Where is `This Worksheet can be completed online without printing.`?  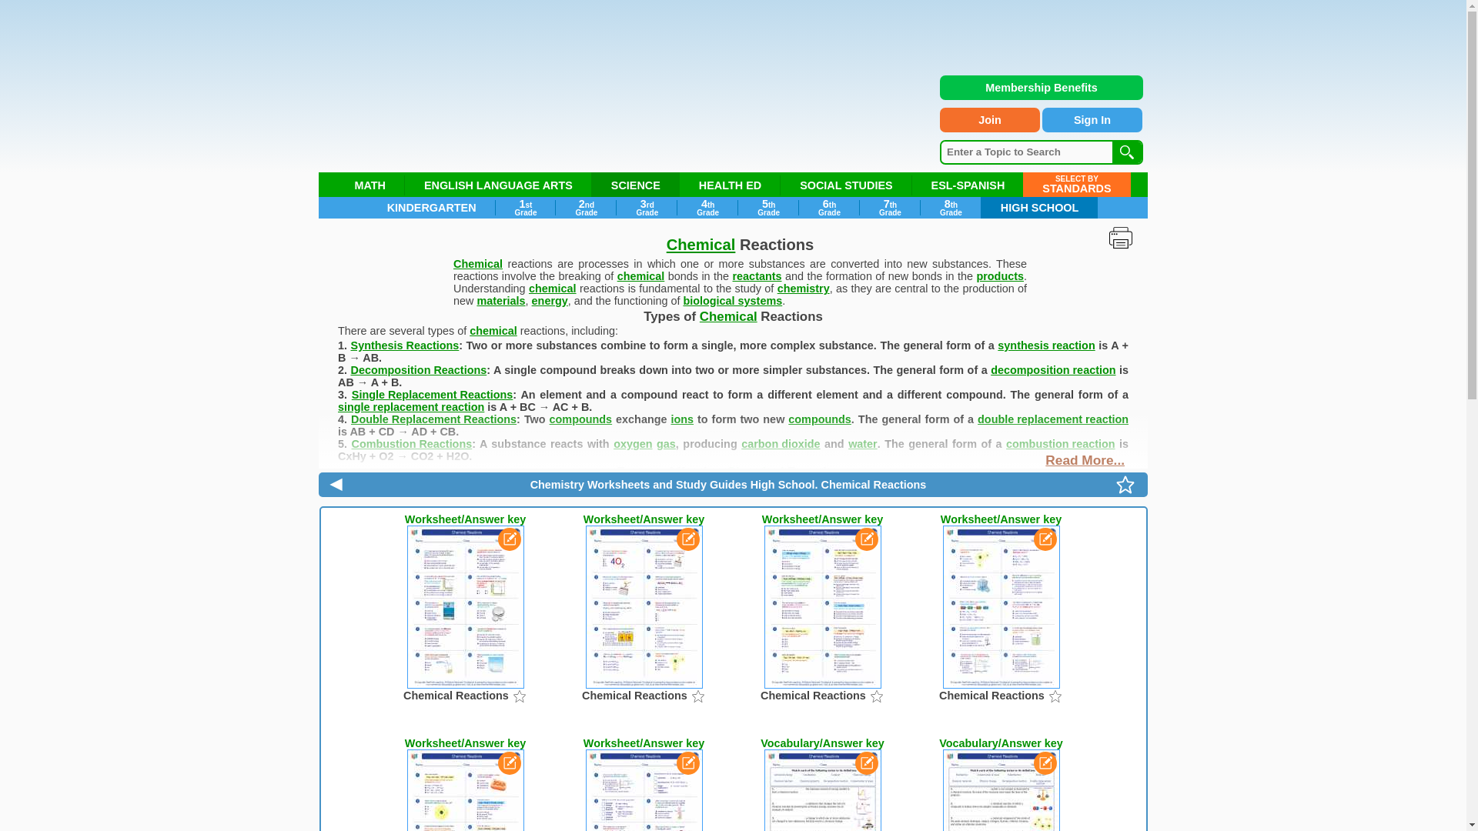
This Worksheet can be completed online without printing. is located at coordinates (1045, 539).